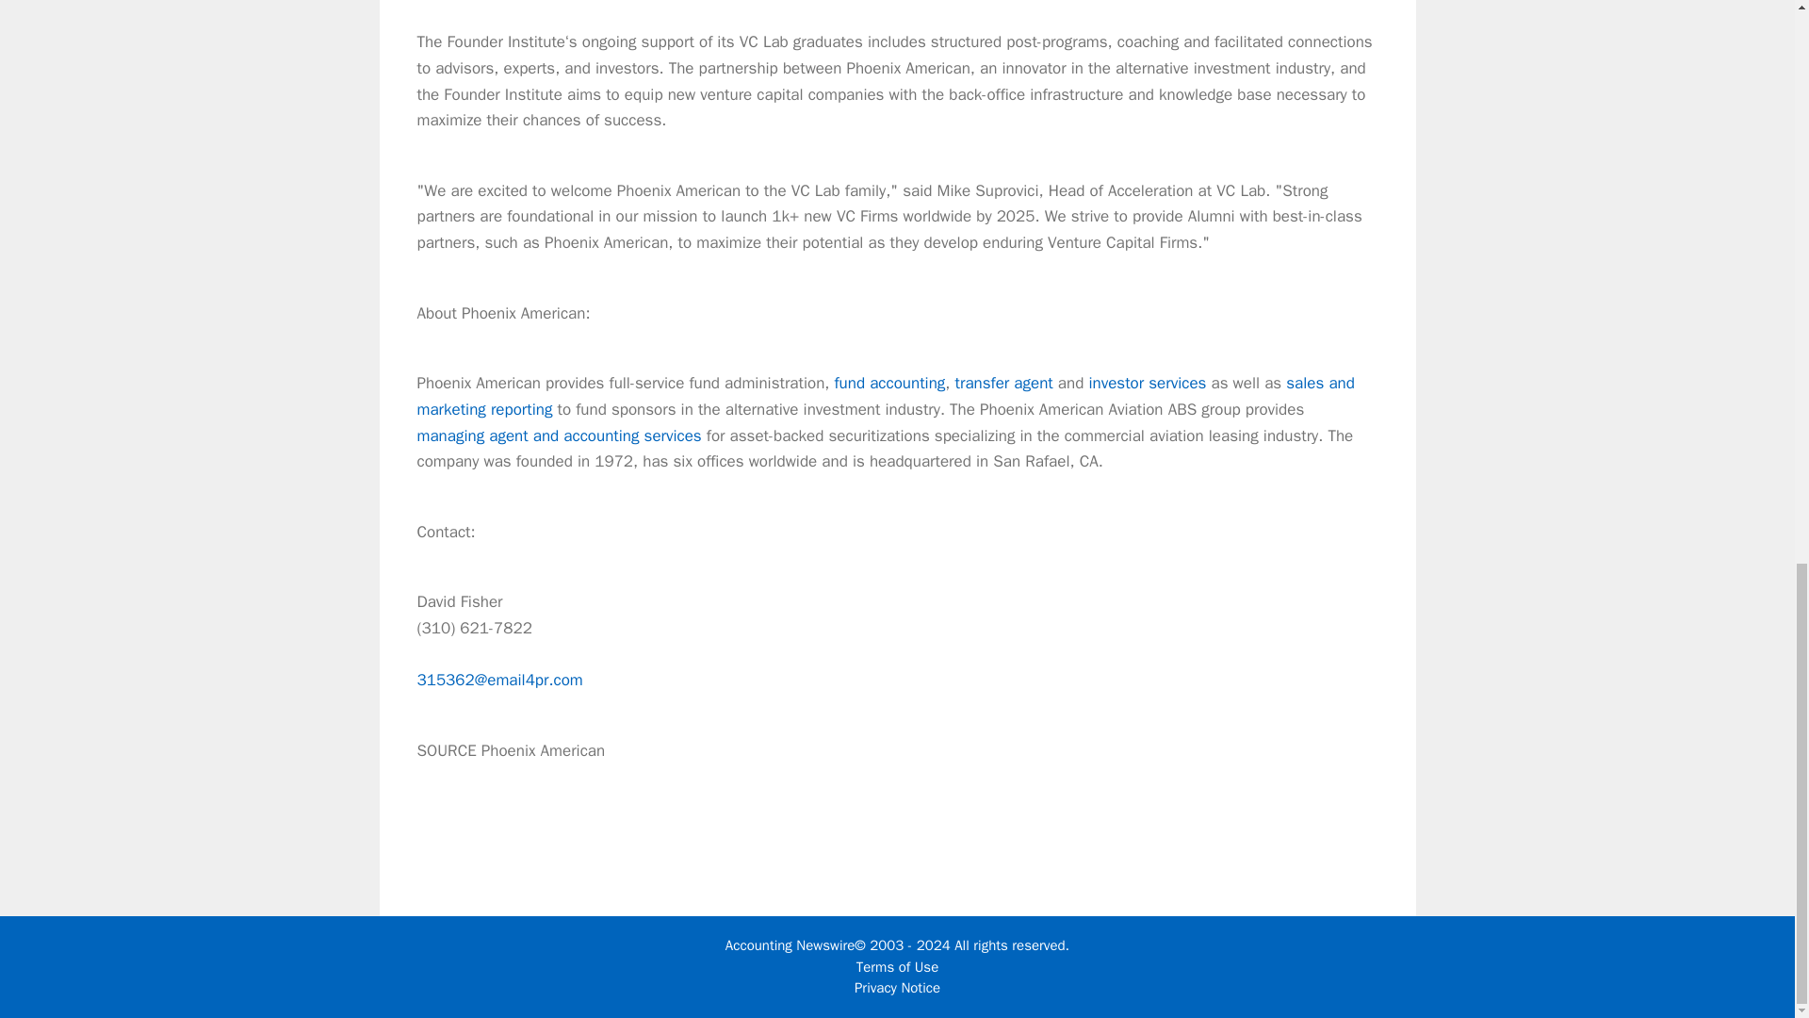 The width and height of the screenshot is (1809, 1018). Describe the element at coordinates (1148, 383) in the screenshot. I see `investor services` at that location.